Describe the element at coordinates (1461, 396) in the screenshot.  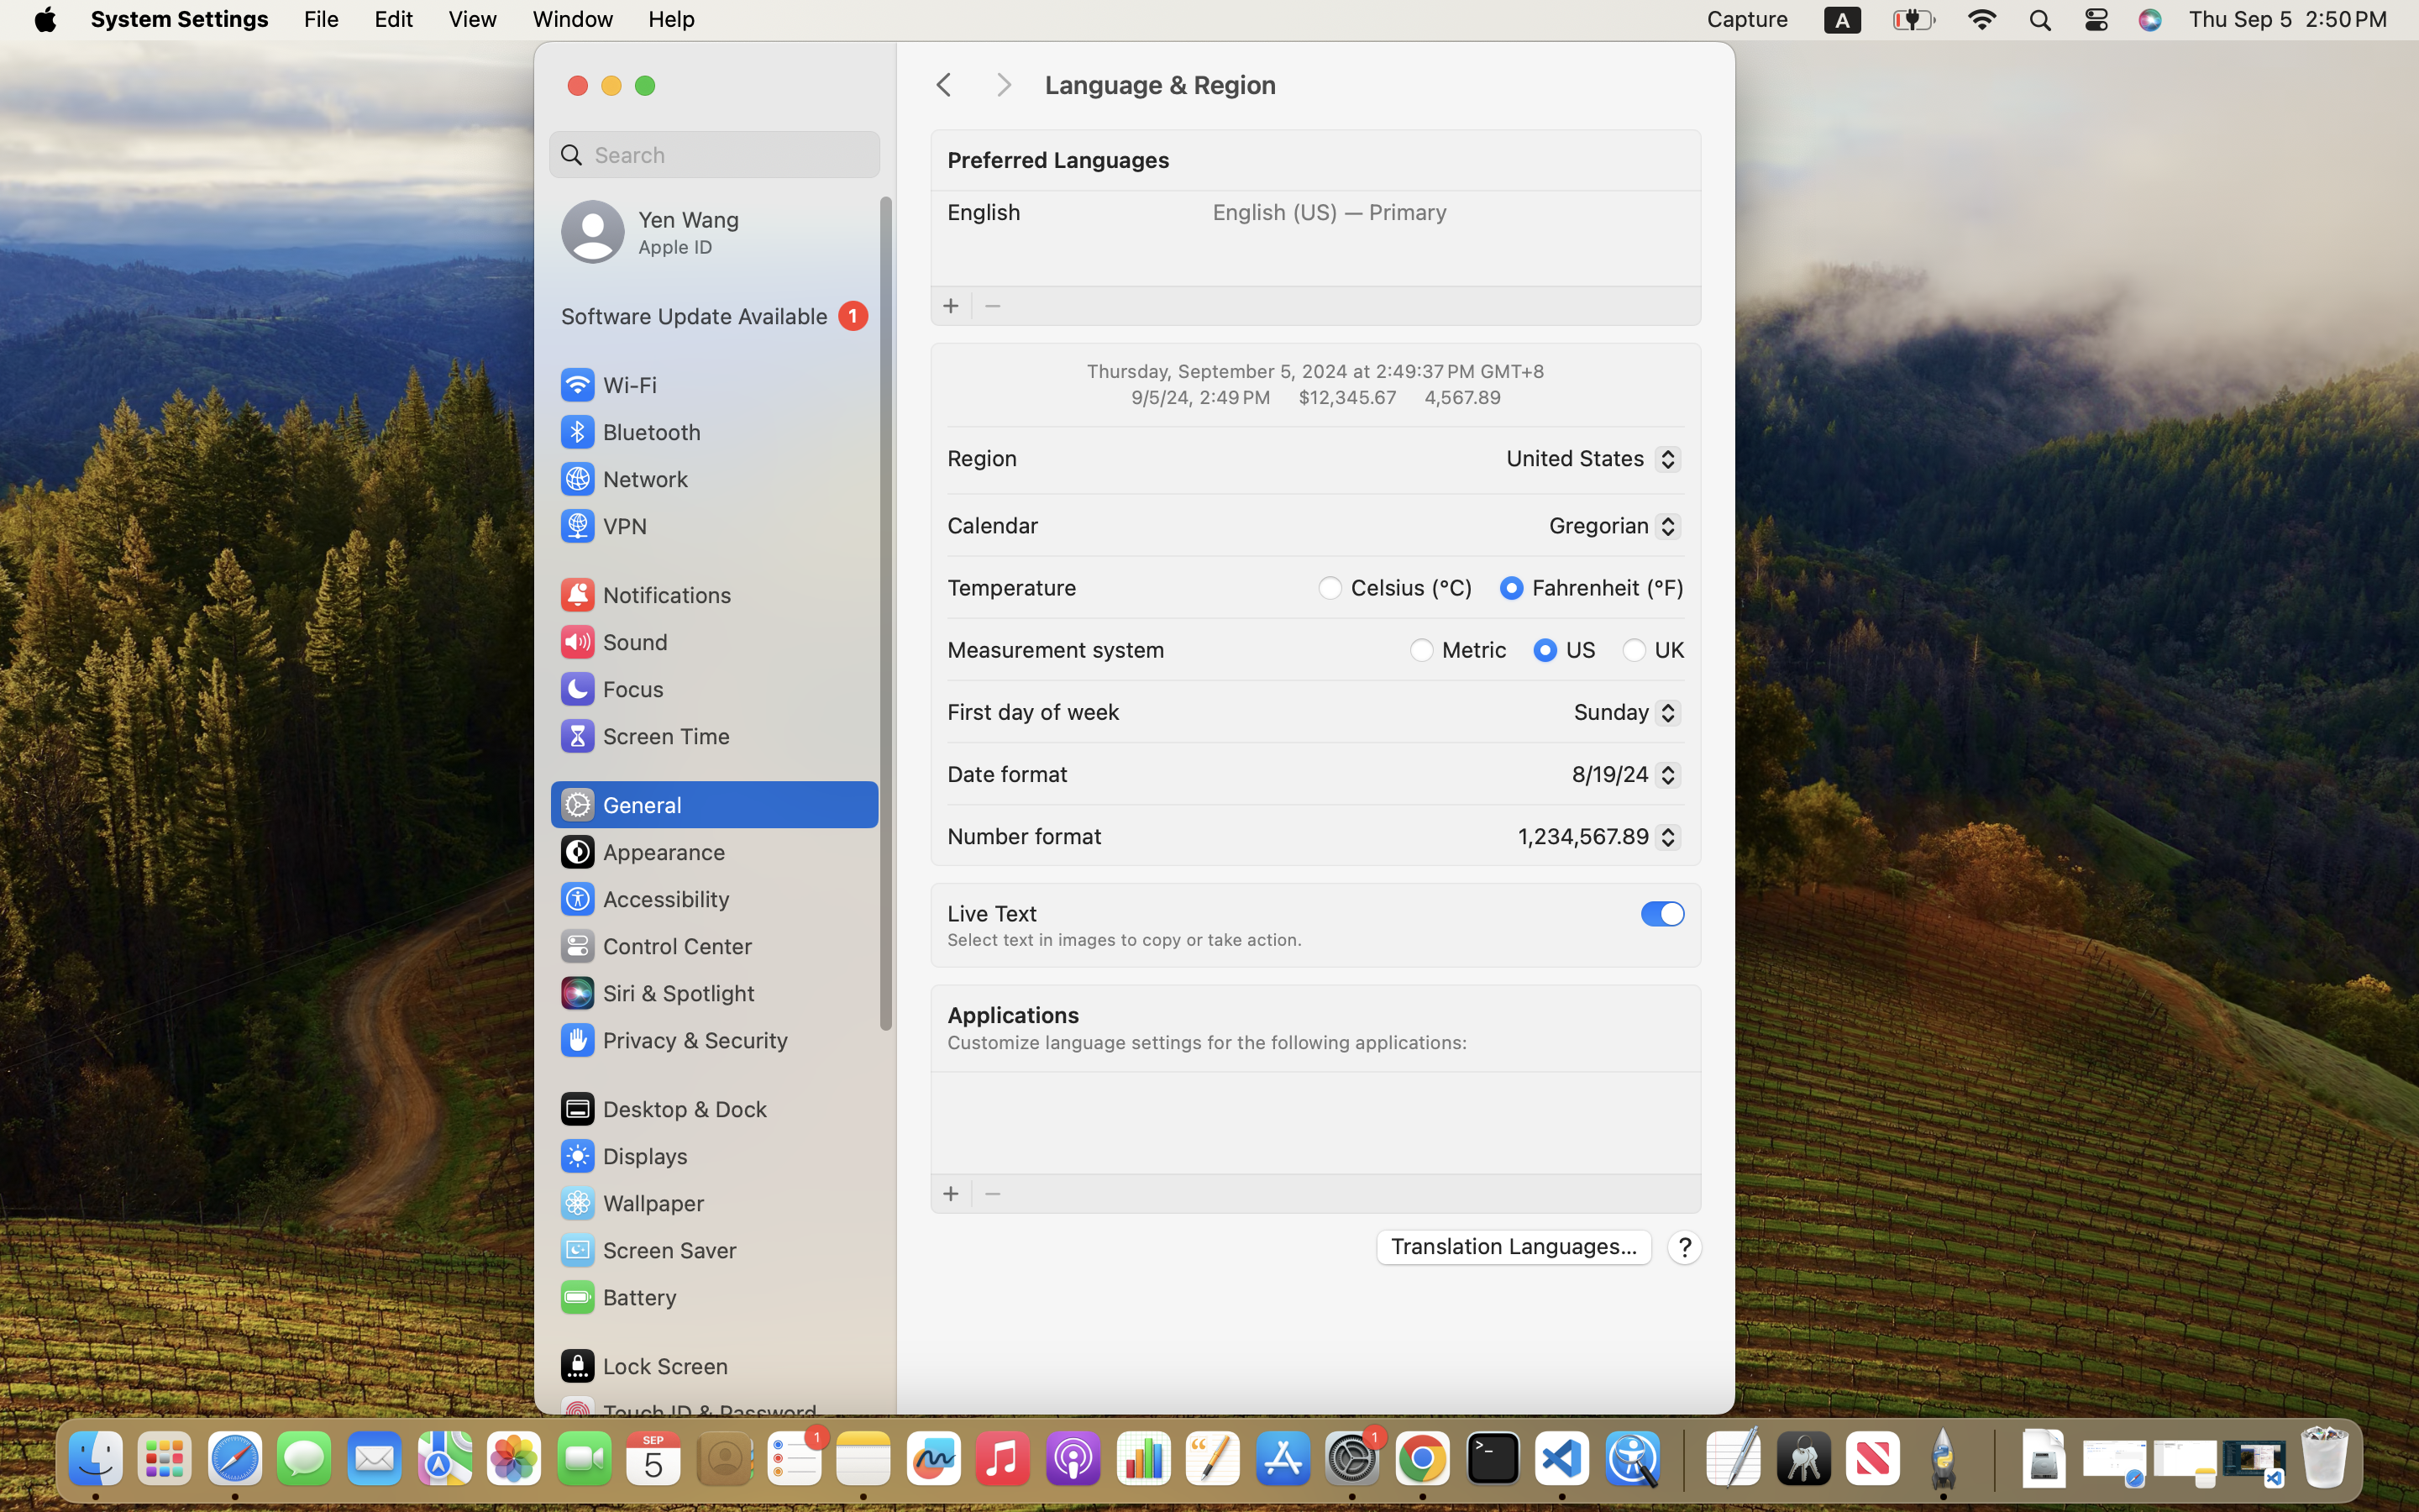
I see `4,567.89` at that location.